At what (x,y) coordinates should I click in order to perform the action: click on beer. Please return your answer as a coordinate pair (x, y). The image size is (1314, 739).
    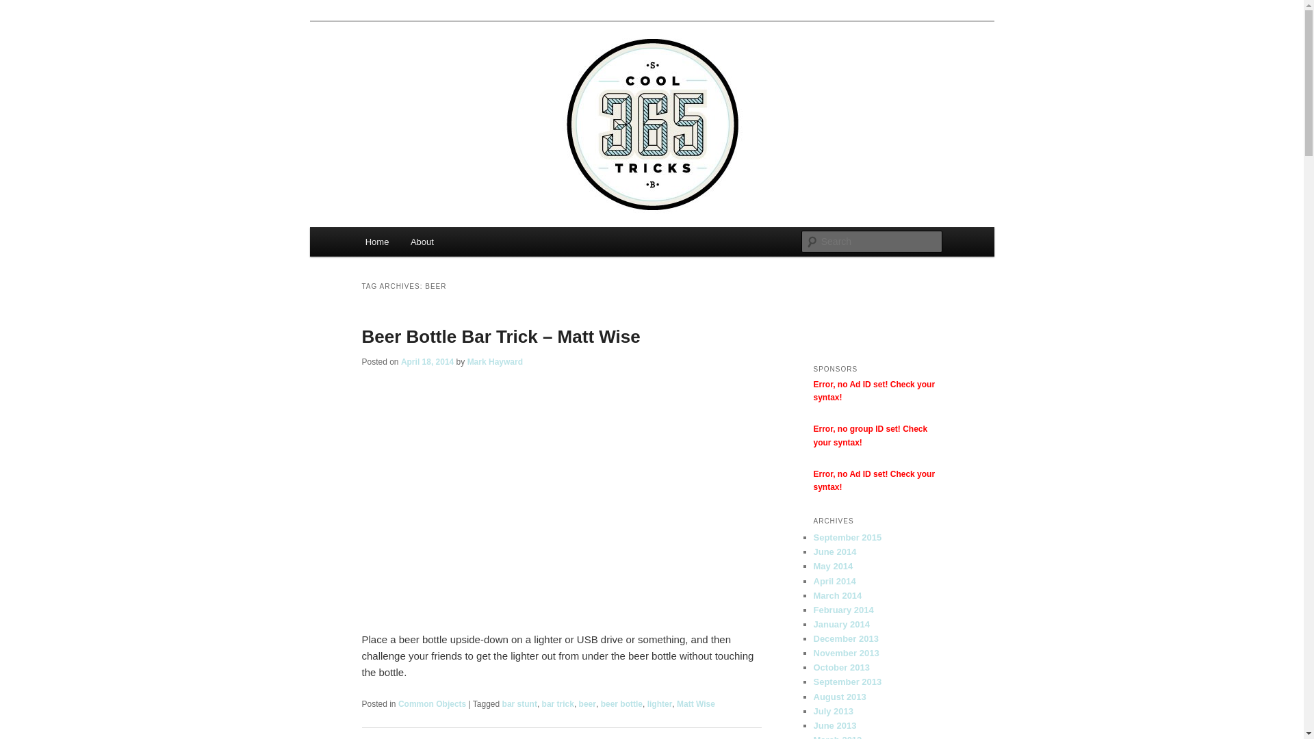
    Looking at the image, I should click on (587, 704).